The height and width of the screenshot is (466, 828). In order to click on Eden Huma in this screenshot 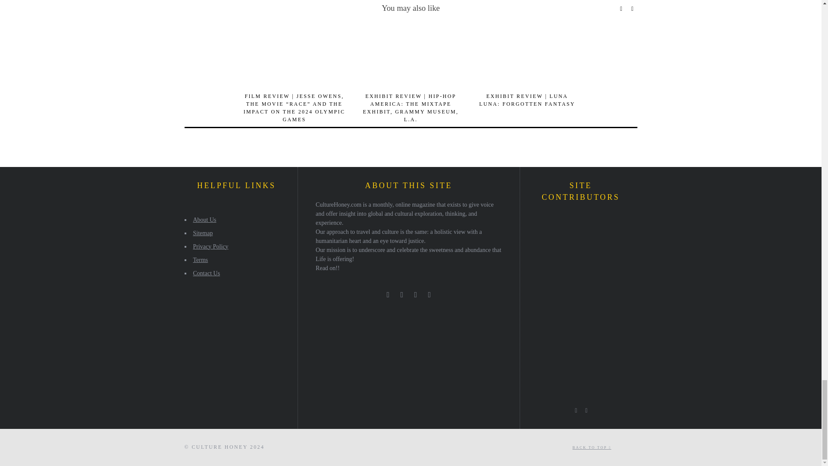, I will do `click(612, 271)`.